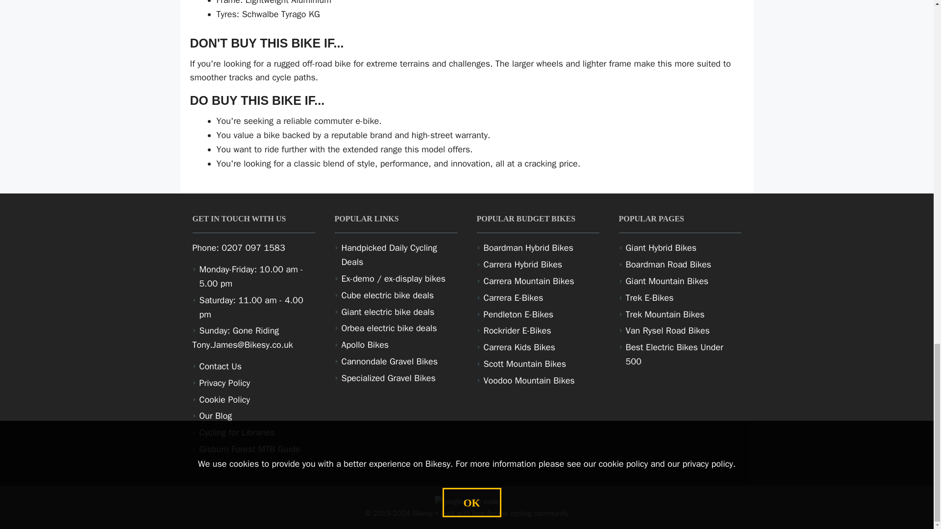 The image size is (941, 529). Describe the element at coordinates (388, 255) in the screenshot. I see `Handpicked Daily Cycling Deals` at that location.